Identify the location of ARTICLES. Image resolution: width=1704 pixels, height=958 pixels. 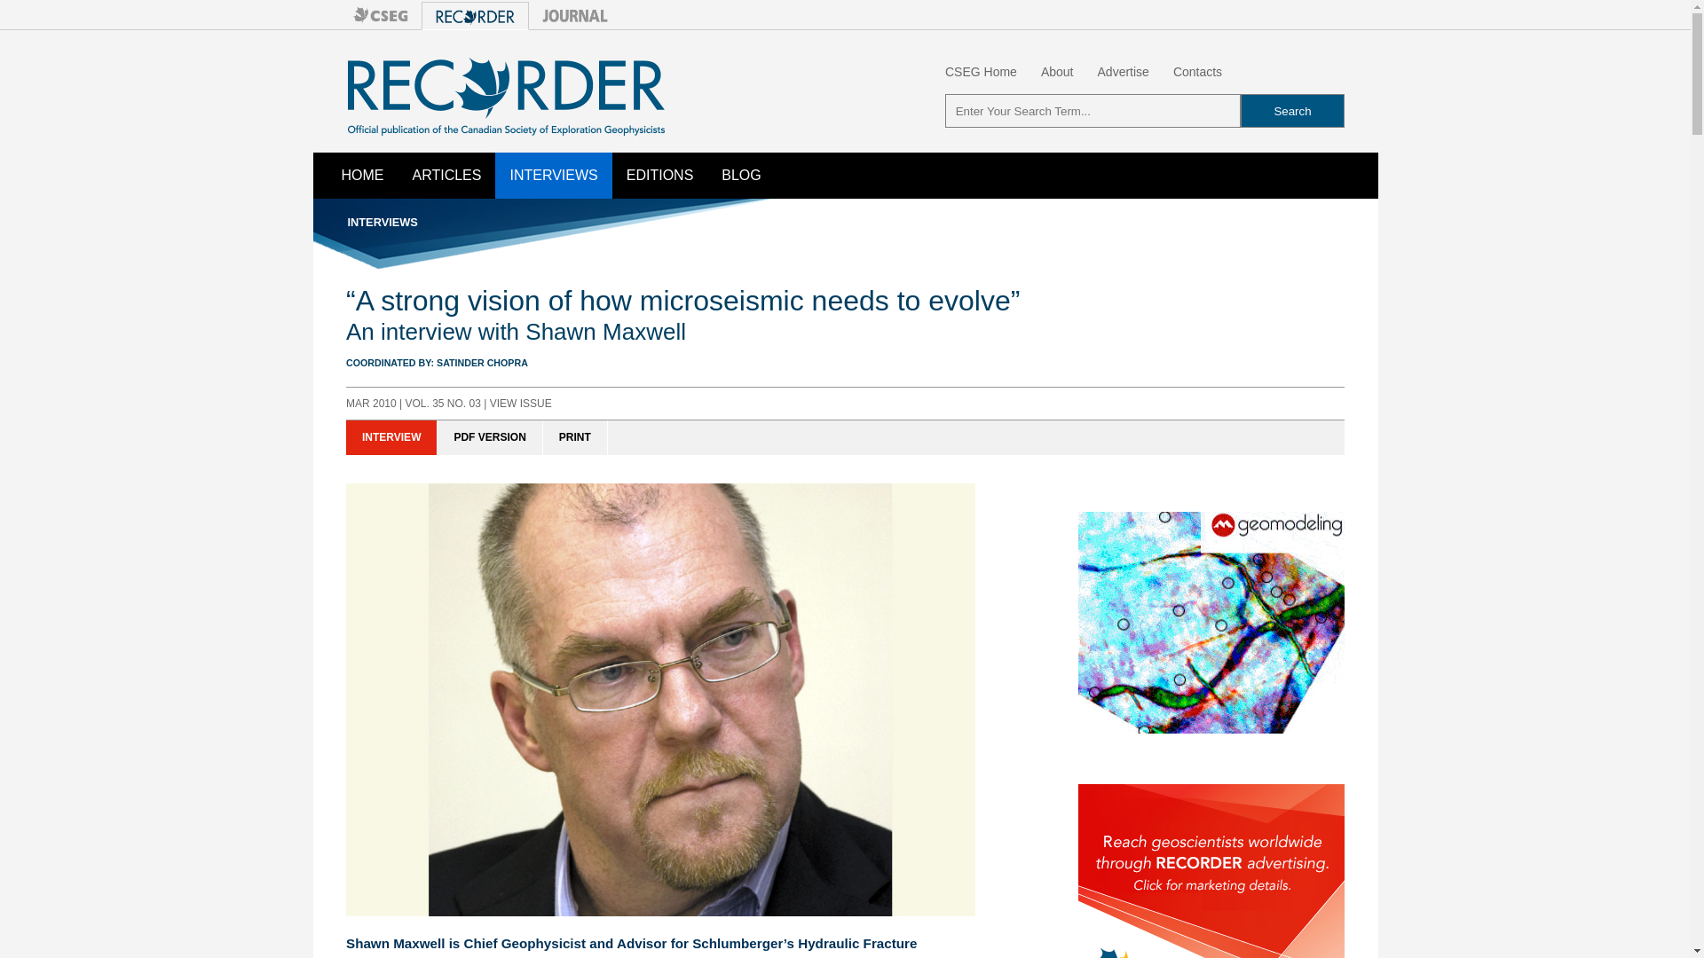
(446, 175).